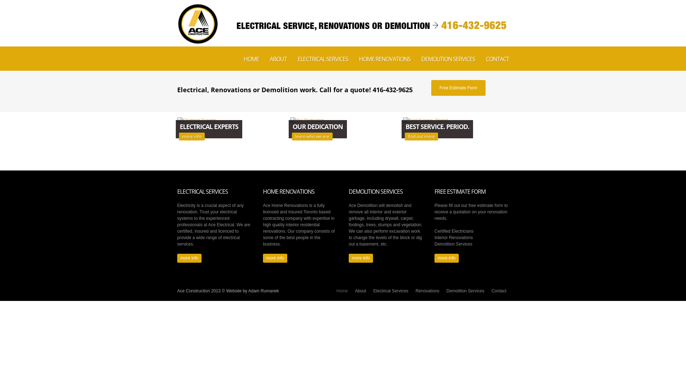 The width and height of the screenshot is (686, 386). I want to click on DEMOLITION SERVICES, so click(448, 59).